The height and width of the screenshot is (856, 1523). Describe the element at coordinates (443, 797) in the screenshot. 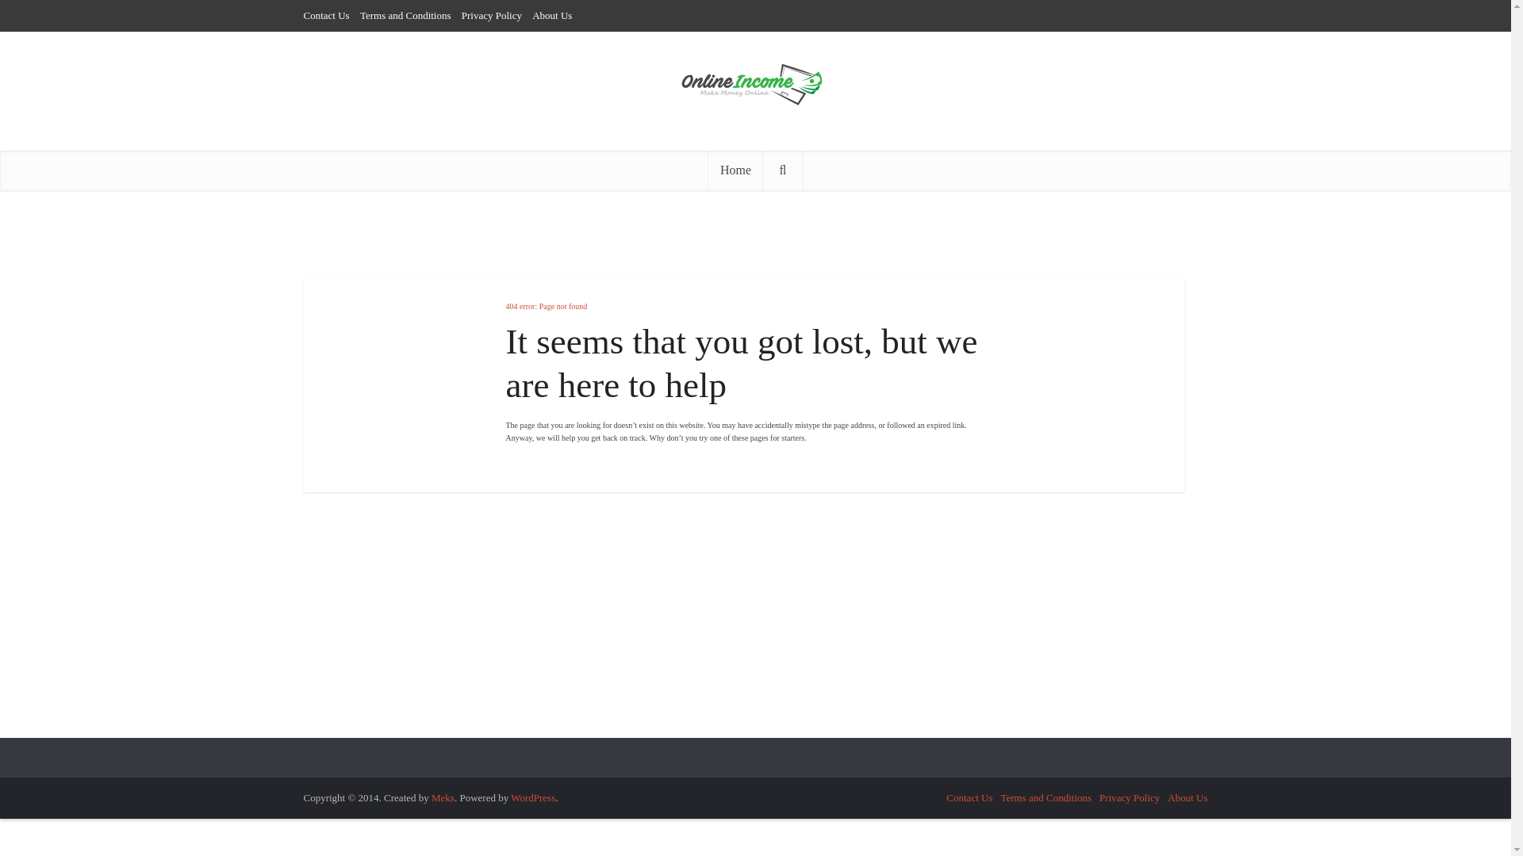

I see `Meks` at that location.